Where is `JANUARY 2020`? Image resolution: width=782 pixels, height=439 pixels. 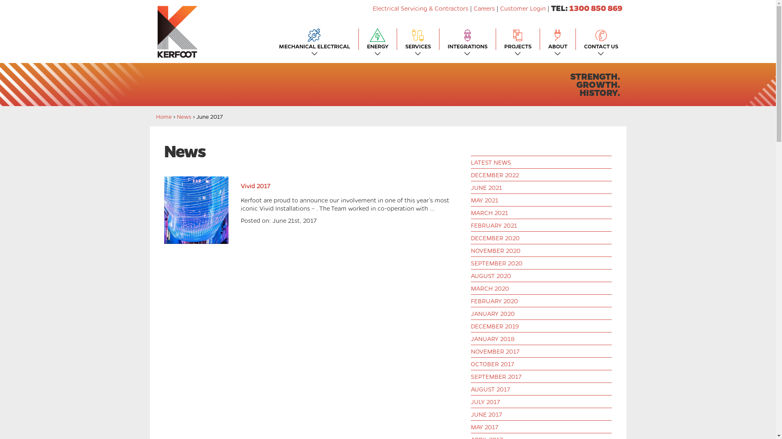
JANUARY 2020 is located at coordinates (493, 313).